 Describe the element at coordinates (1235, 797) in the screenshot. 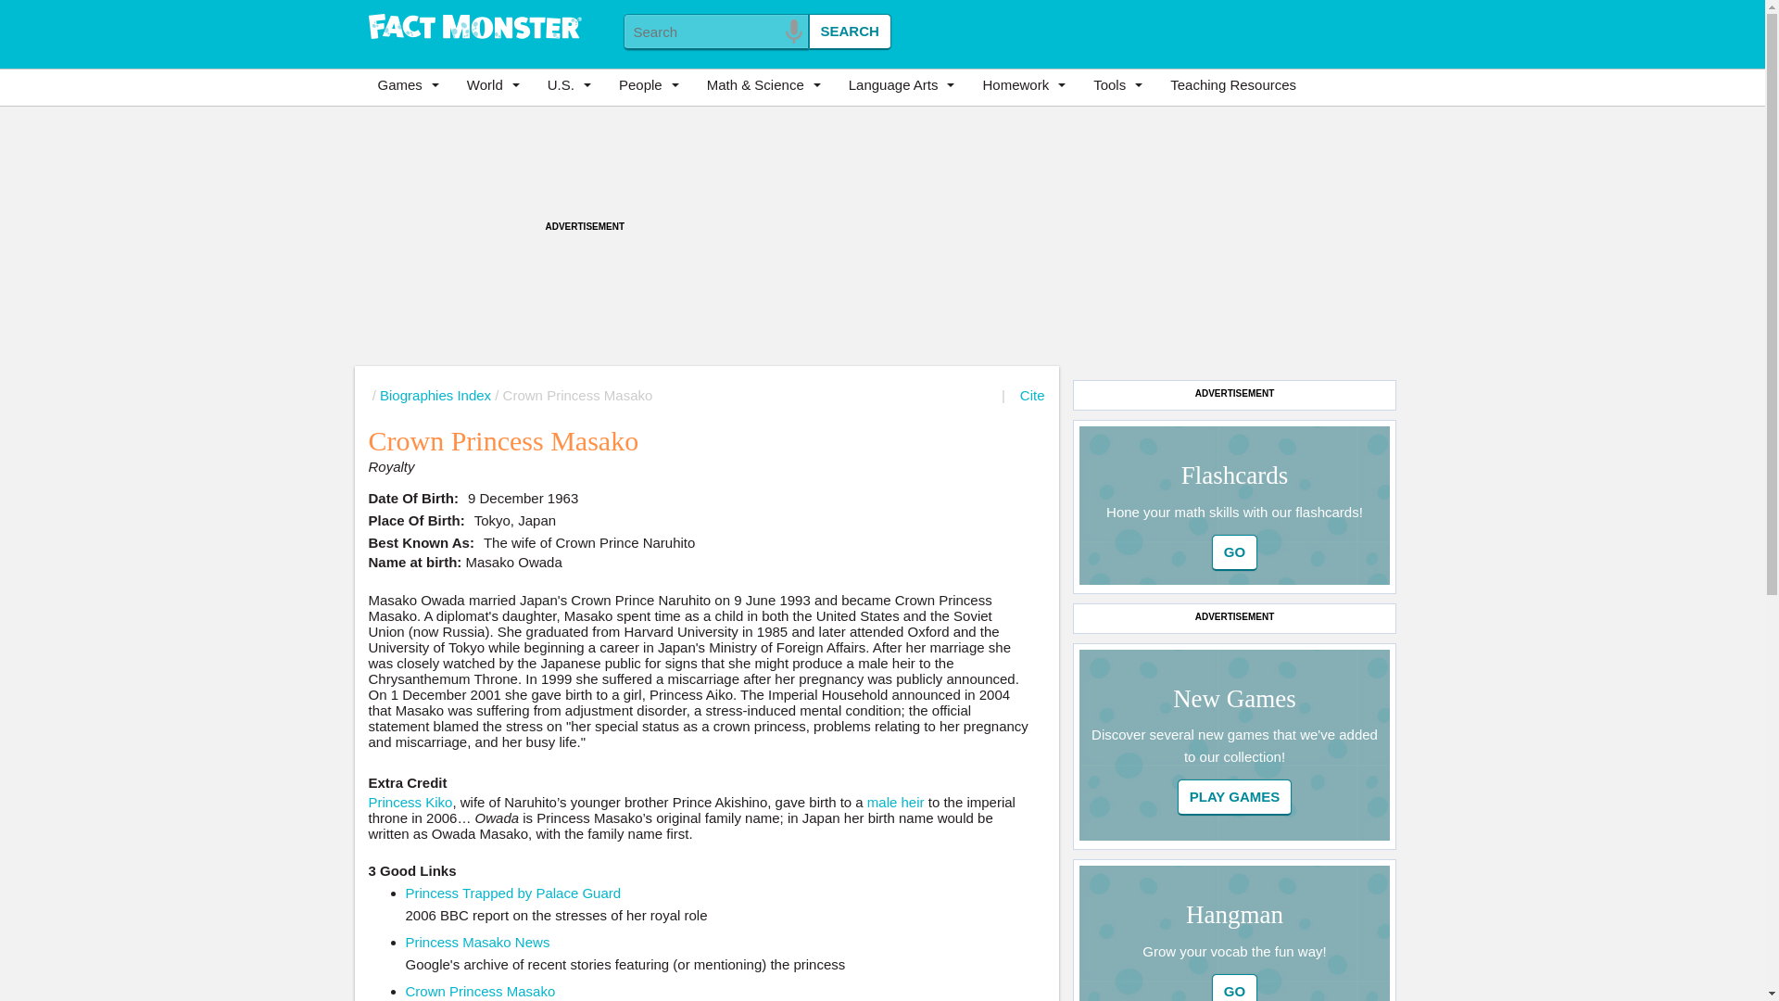

I see `Play Games` at that location.